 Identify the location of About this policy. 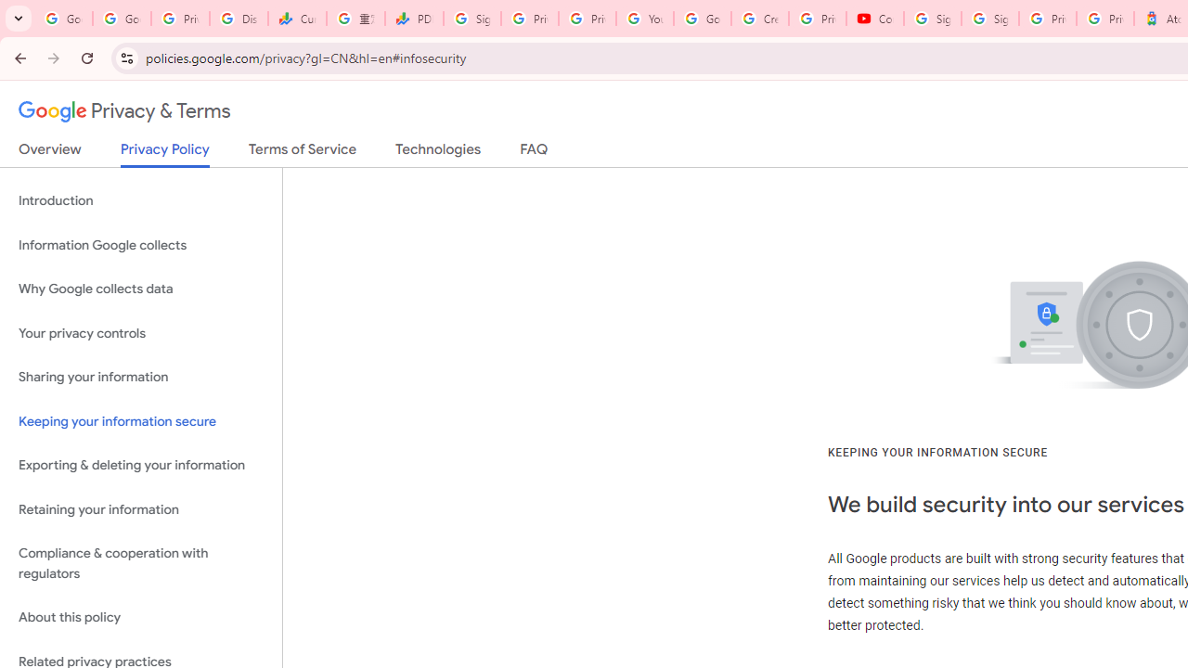
(141, 618).